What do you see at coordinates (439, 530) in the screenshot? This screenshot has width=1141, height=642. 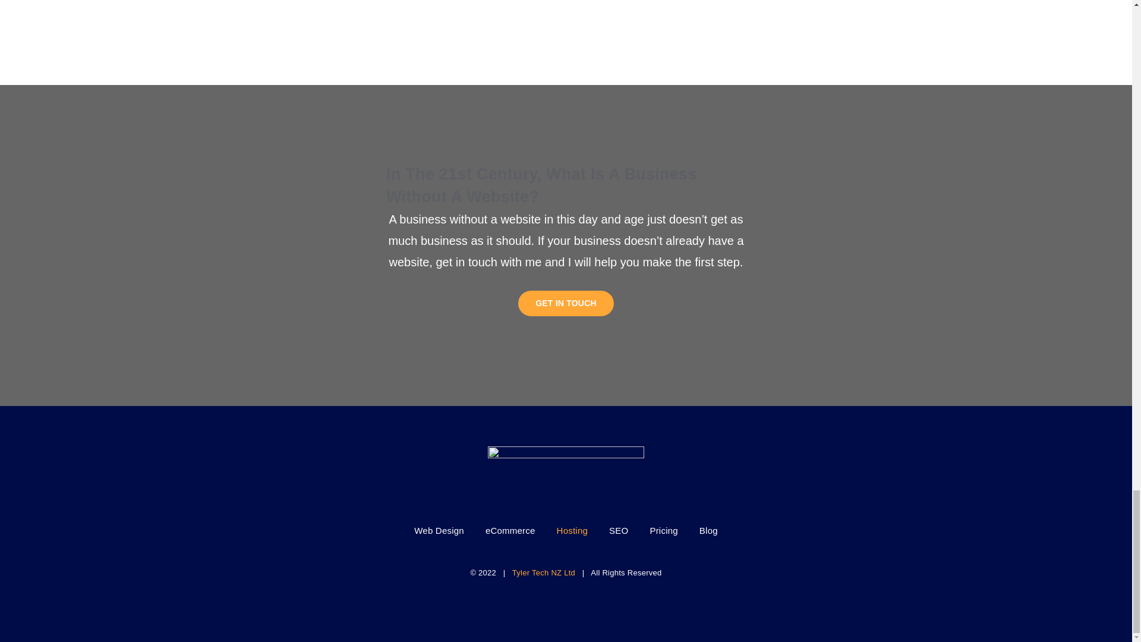 I see `Web Design` at bounding box center [439, 530].